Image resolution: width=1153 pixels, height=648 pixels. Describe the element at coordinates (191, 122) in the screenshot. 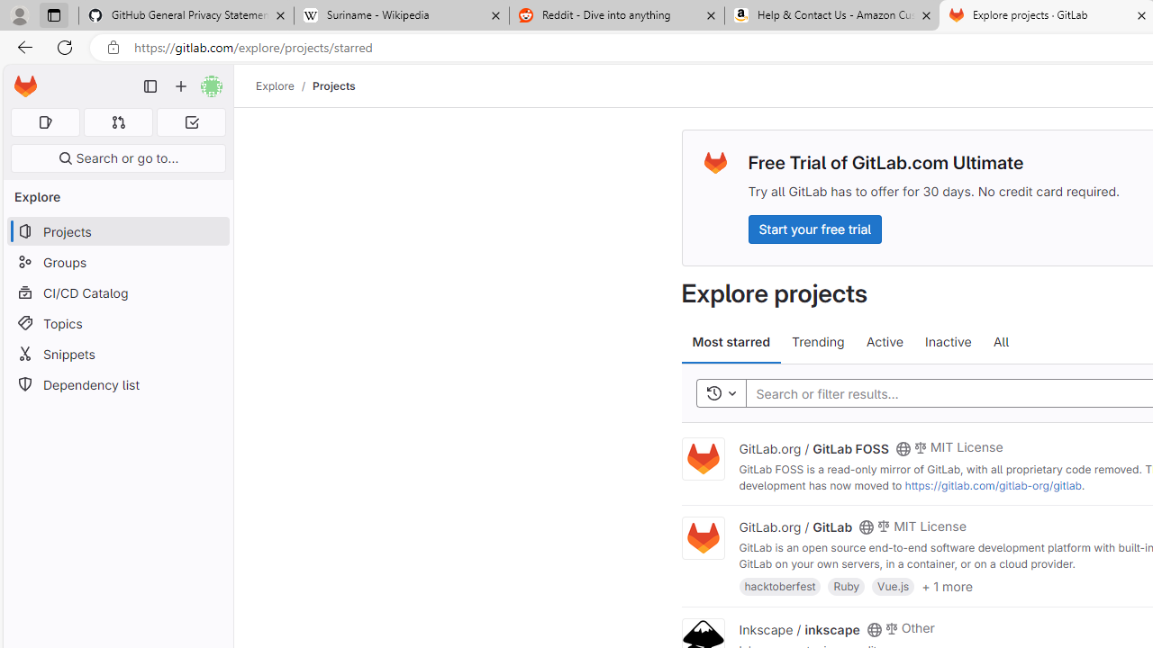

I see `To-Do list 0` at that location.